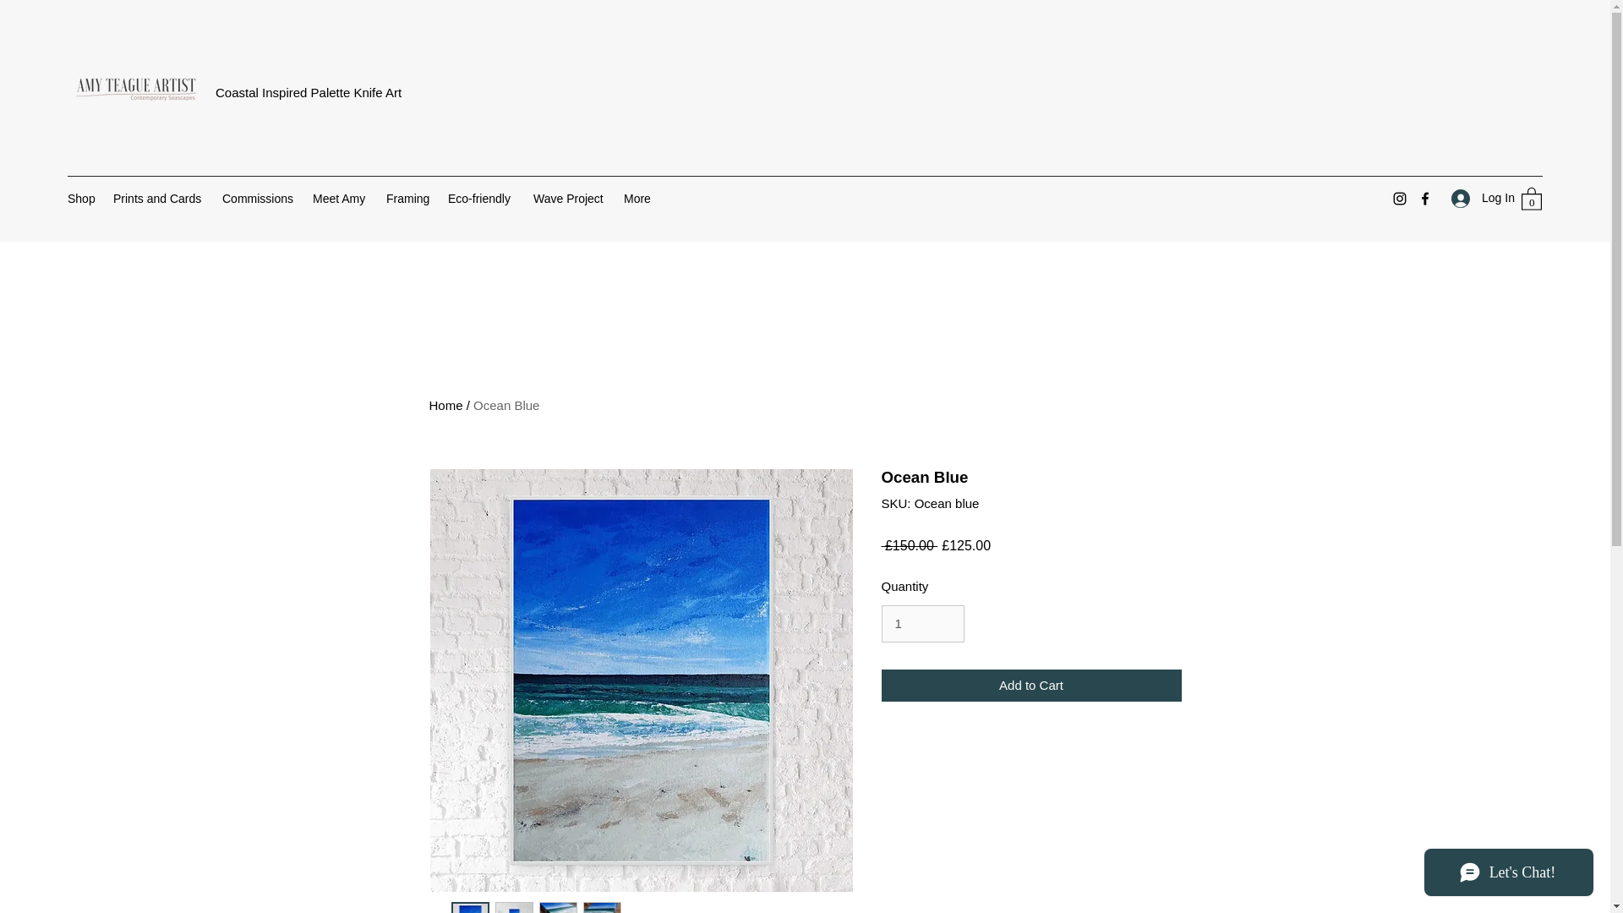  What do you see at coordinates (159, 198) in the screenshot?
I see `Prints and Cards` at bounding box center [159, 198].